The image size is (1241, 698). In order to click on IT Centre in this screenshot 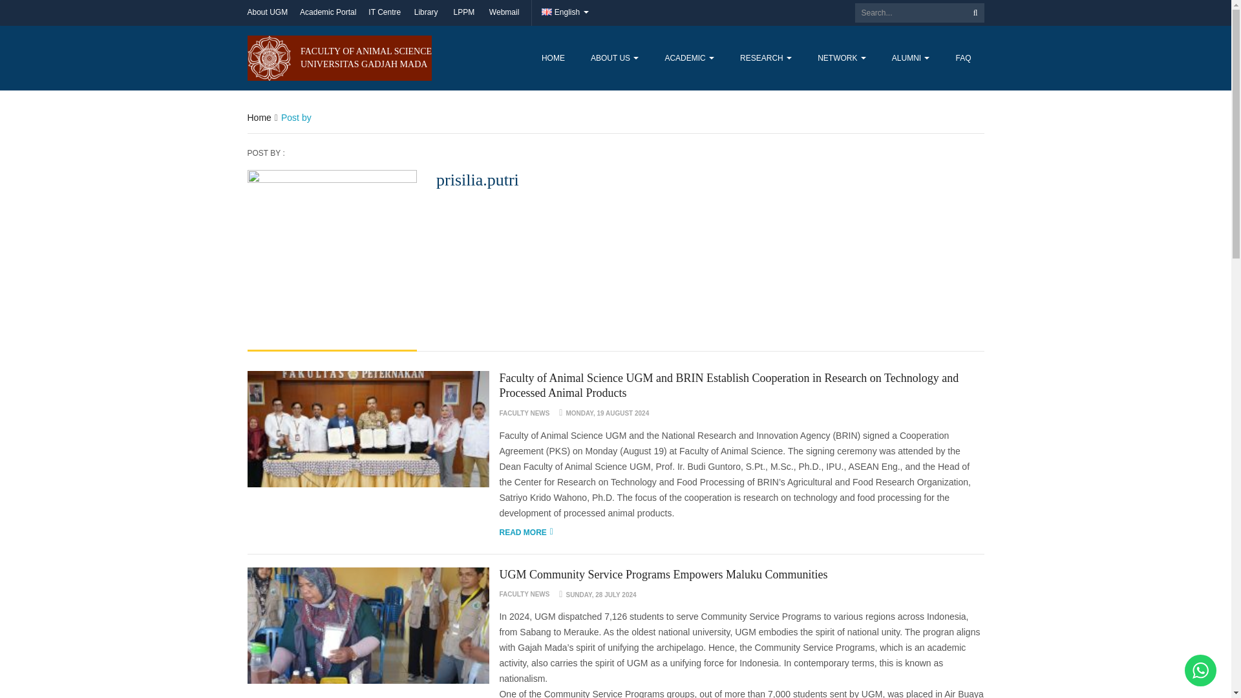, I will do `click(328, 13)`.